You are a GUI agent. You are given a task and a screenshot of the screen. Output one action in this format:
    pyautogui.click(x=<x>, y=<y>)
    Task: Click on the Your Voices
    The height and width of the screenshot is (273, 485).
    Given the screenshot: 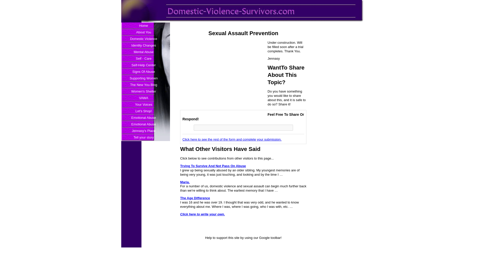 What is the action you would take?
    pyautogui.click(x=143, y=104)
    